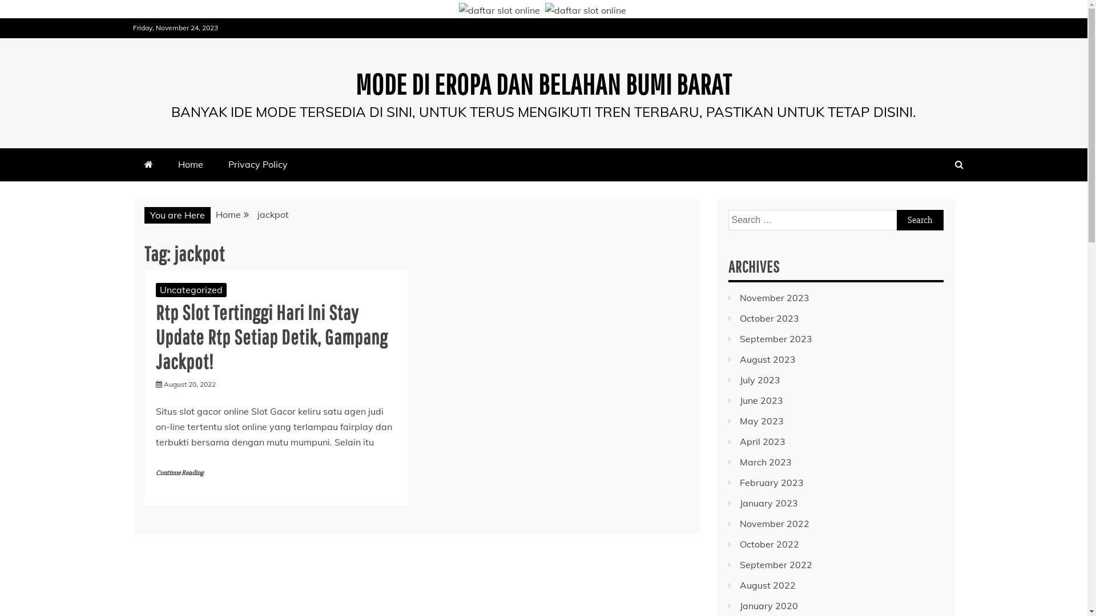 This screenshot has width=1096, height=616. Describe the element at coordinates (191, 290) in the screenshot. I see `Uncategorized` at that location.